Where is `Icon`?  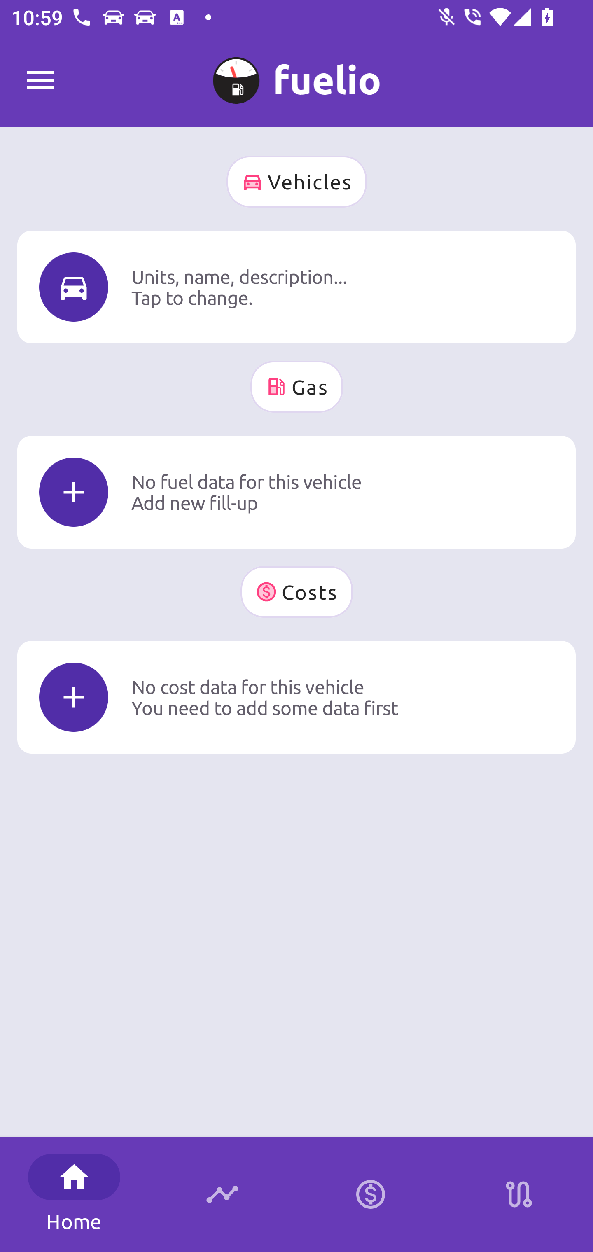
Icon is located at coordinates (74, 287).